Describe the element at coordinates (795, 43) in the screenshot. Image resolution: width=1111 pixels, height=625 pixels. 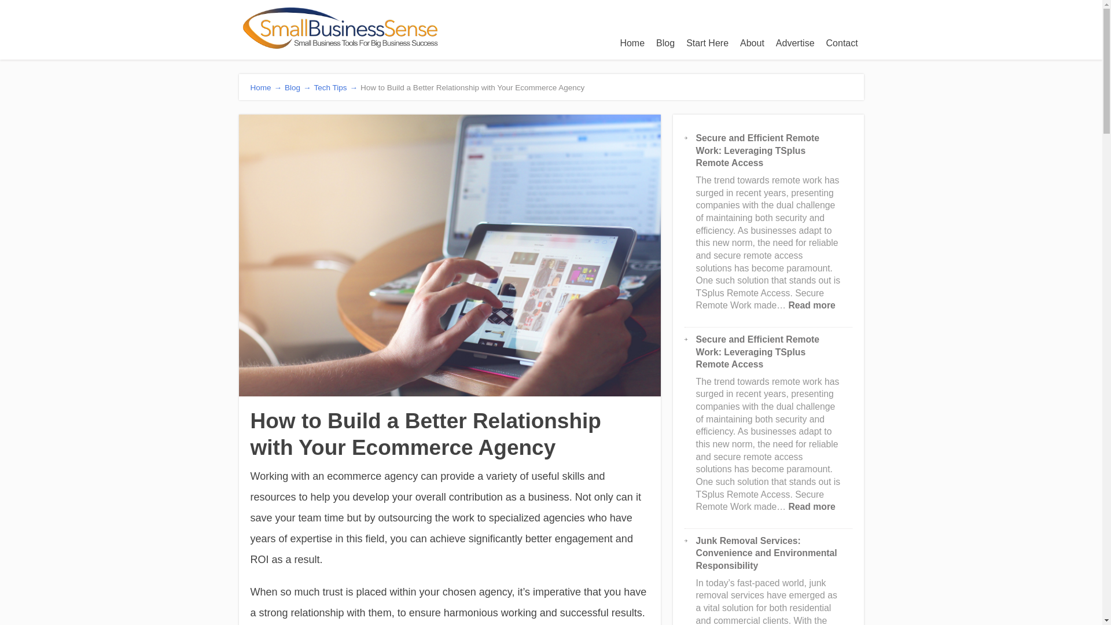
I see `Advertise` at that location.